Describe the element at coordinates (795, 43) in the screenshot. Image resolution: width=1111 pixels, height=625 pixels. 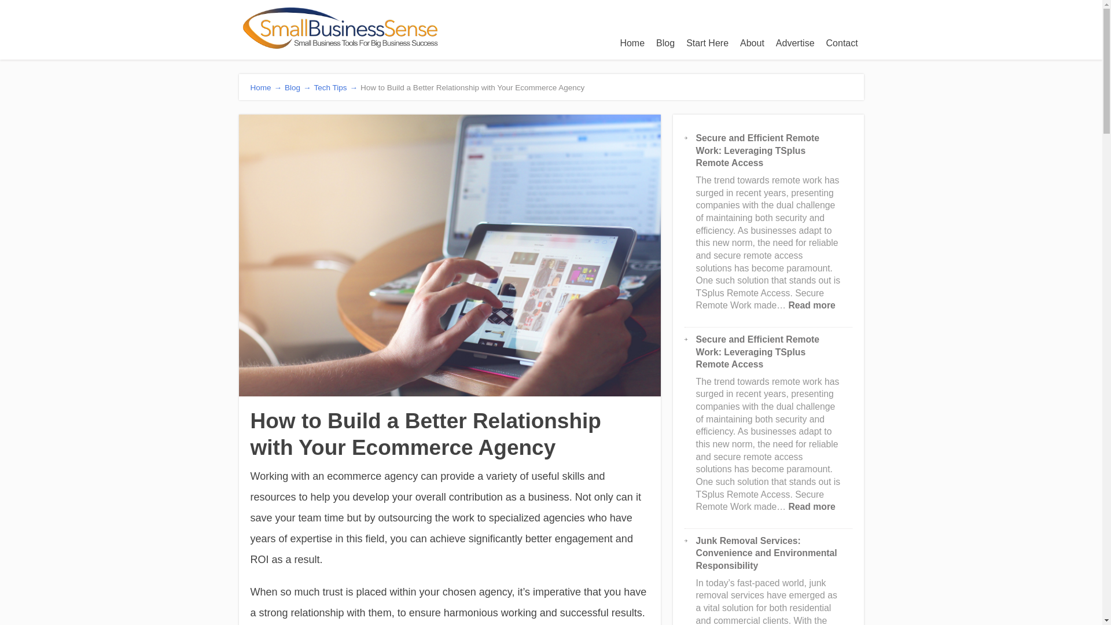
I see `Advertise` at that location.